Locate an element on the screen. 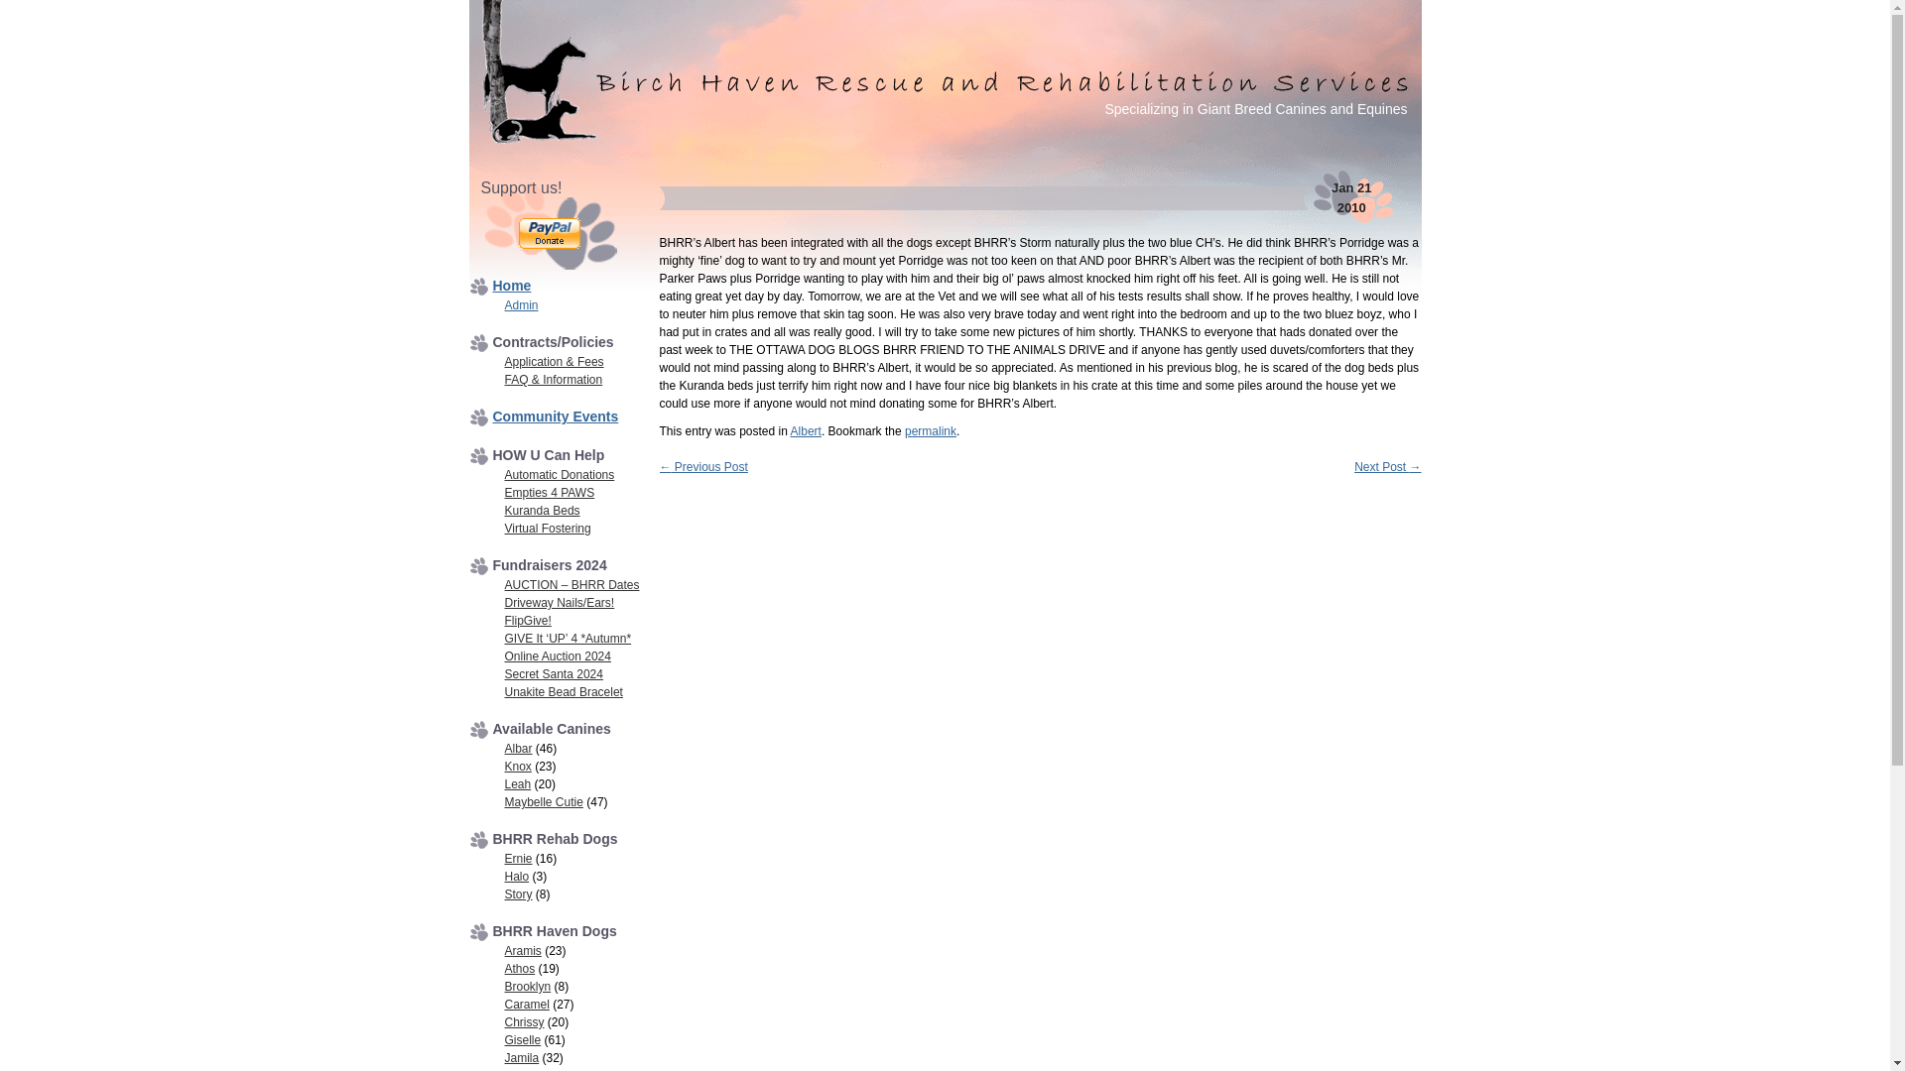 The height and width of the screenshot is (1071, 1905). Brooklyn is located at coordinates (527, 987).